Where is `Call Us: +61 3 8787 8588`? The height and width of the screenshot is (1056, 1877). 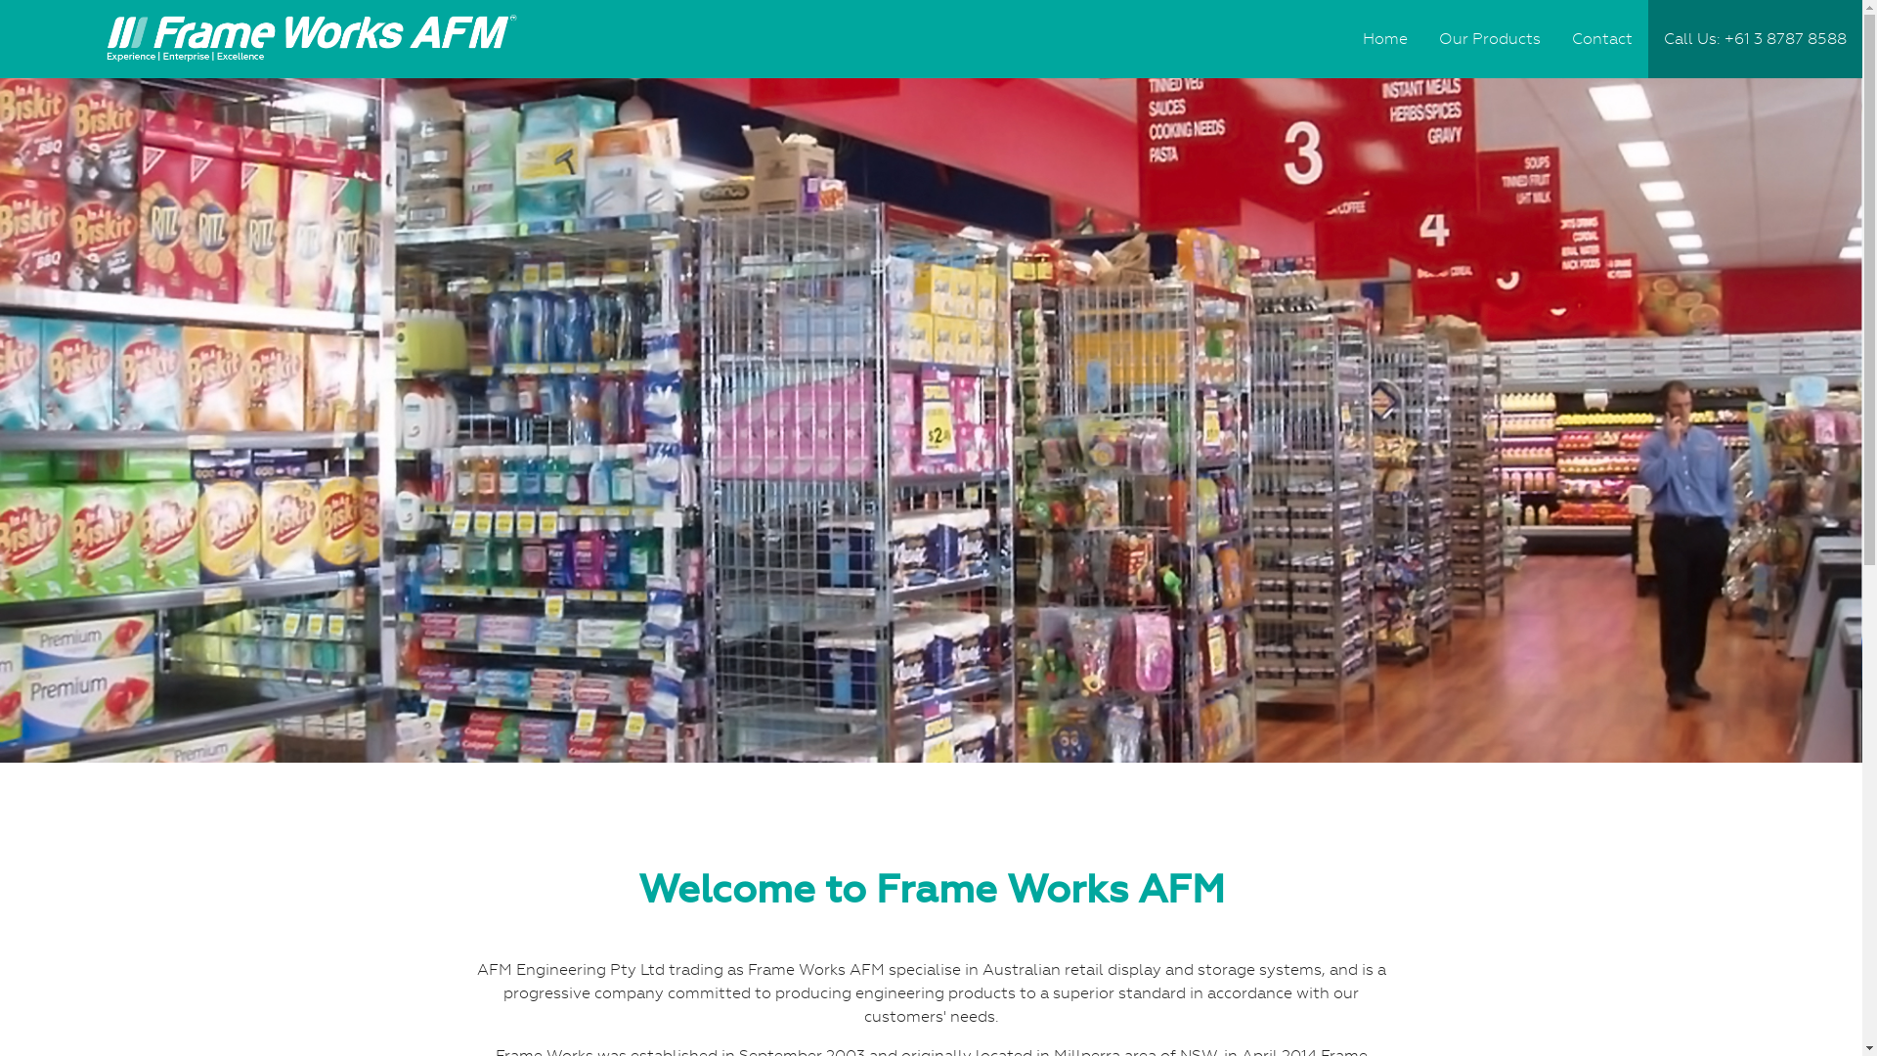 Call Us: +61 3 8787 8588 is located at coordinates (1756, 39).